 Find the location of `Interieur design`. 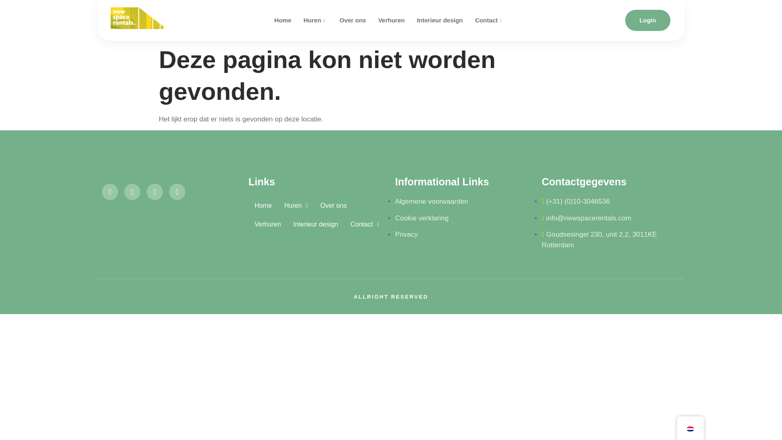

Interieur design is located at coordinates (440, 20).